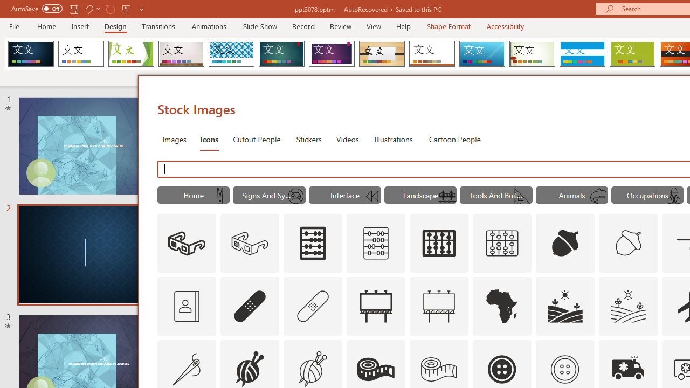 The height and width of the screenshot is (388, 690). Describe the element at coordinates (81, 54) in the screenshot. I see `Office Theme` at that location.